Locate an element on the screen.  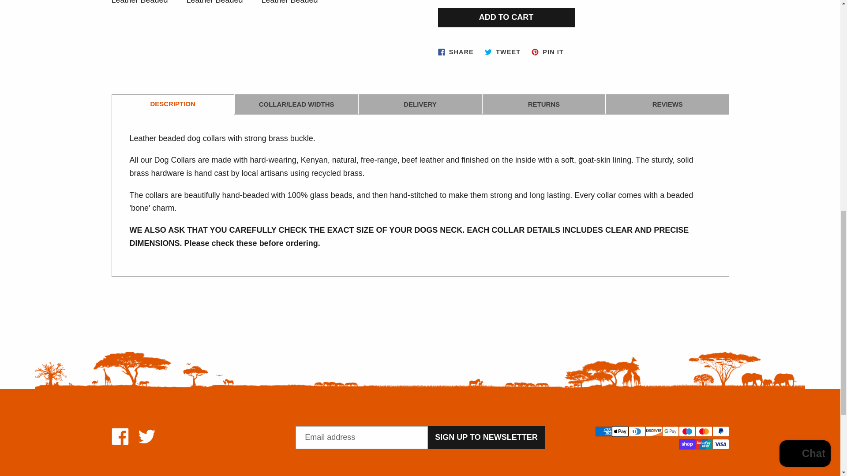
ADD TO CART is located at coordinates (547, 52).